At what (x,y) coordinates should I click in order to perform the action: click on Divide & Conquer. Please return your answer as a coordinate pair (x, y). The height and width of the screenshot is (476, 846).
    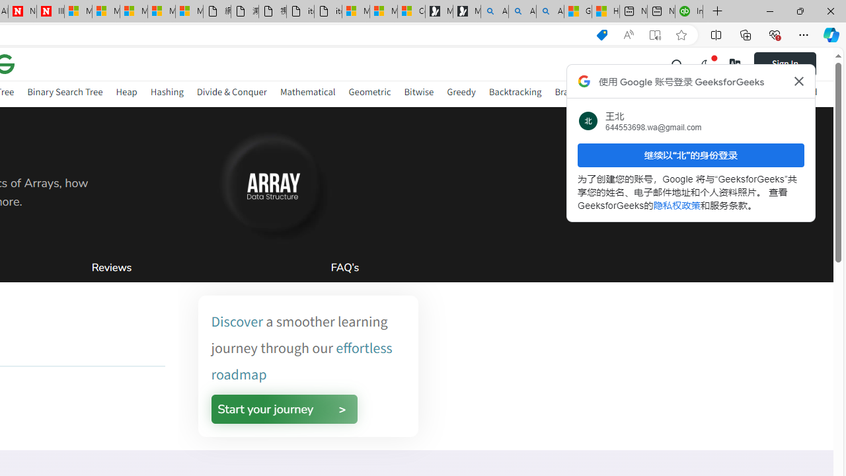
    Looking at the image, I should click on (231, 94).